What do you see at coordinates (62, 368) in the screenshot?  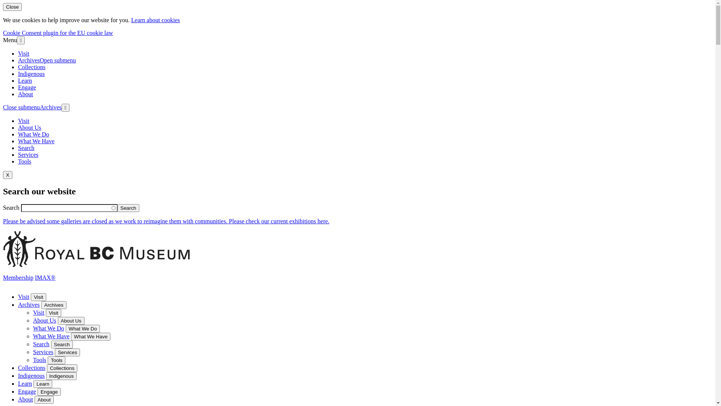 I see `Collections` at bounding box center [62, 368].